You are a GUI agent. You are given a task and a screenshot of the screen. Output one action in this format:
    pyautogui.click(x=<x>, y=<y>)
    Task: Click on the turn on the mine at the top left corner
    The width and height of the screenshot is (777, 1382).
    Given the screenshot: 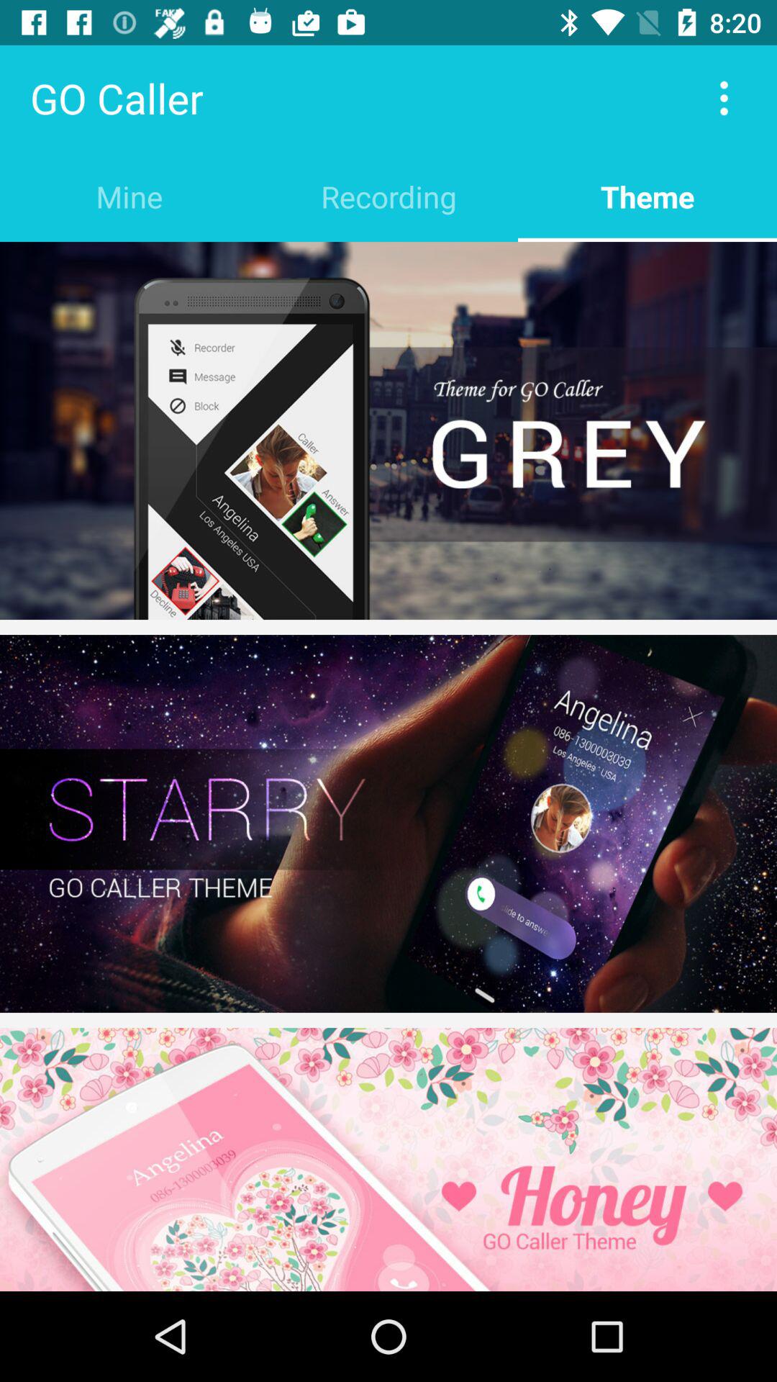 What is the action you would take?
    pyautogui.click(x=129, y=196)
    